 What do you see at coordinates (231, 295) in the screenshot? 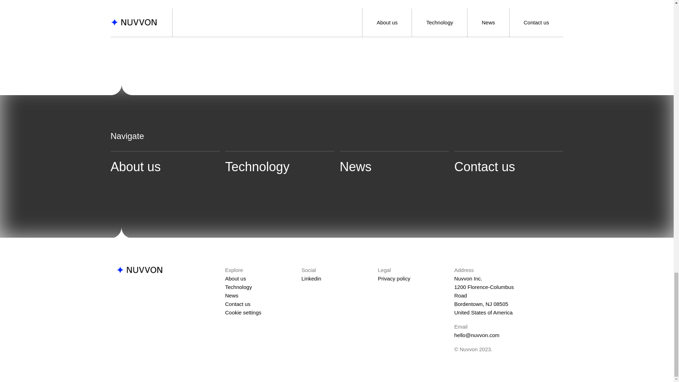
I see `News` at bounding box center [231, 295].